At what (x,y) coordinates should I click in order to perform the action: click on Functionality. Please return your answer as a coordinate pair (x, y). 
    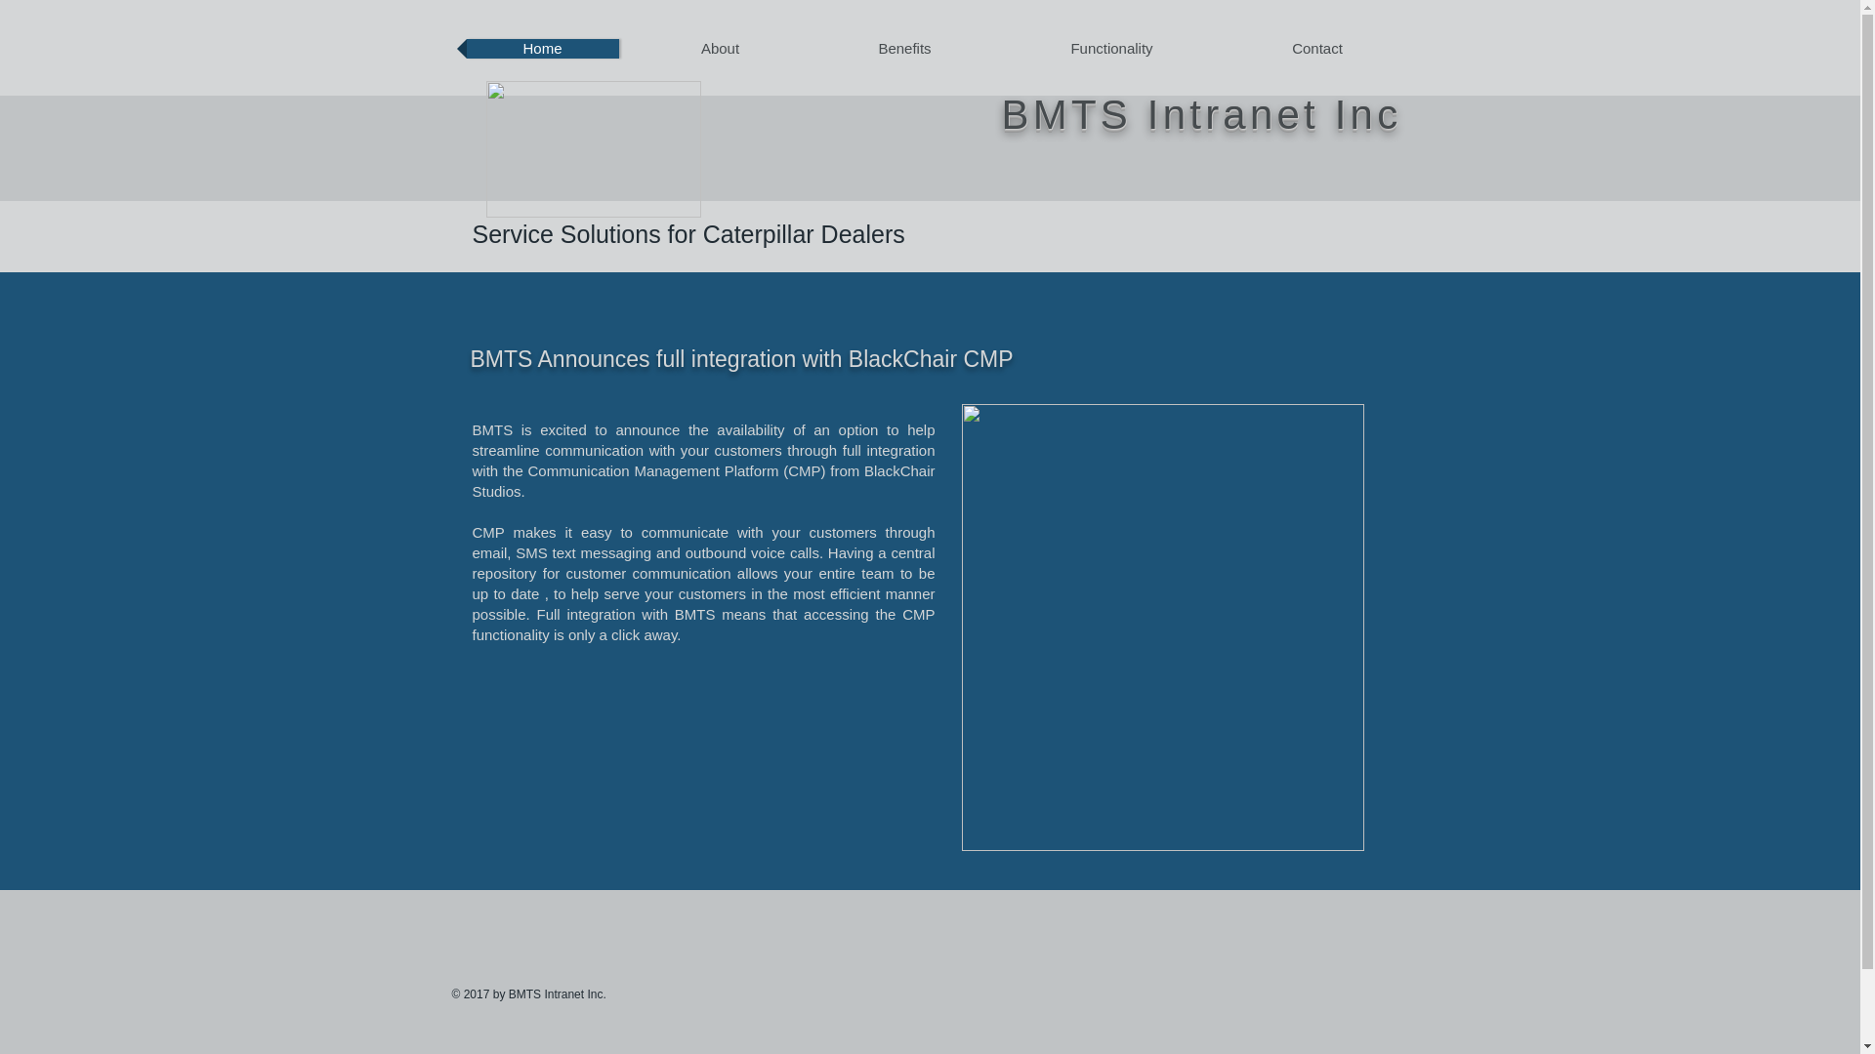
    Looking at the image, I should click on (1110, 49).